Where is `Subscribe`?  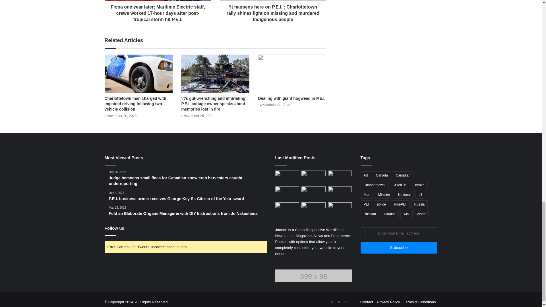 Subscribe is located at coordinates (399, 248).